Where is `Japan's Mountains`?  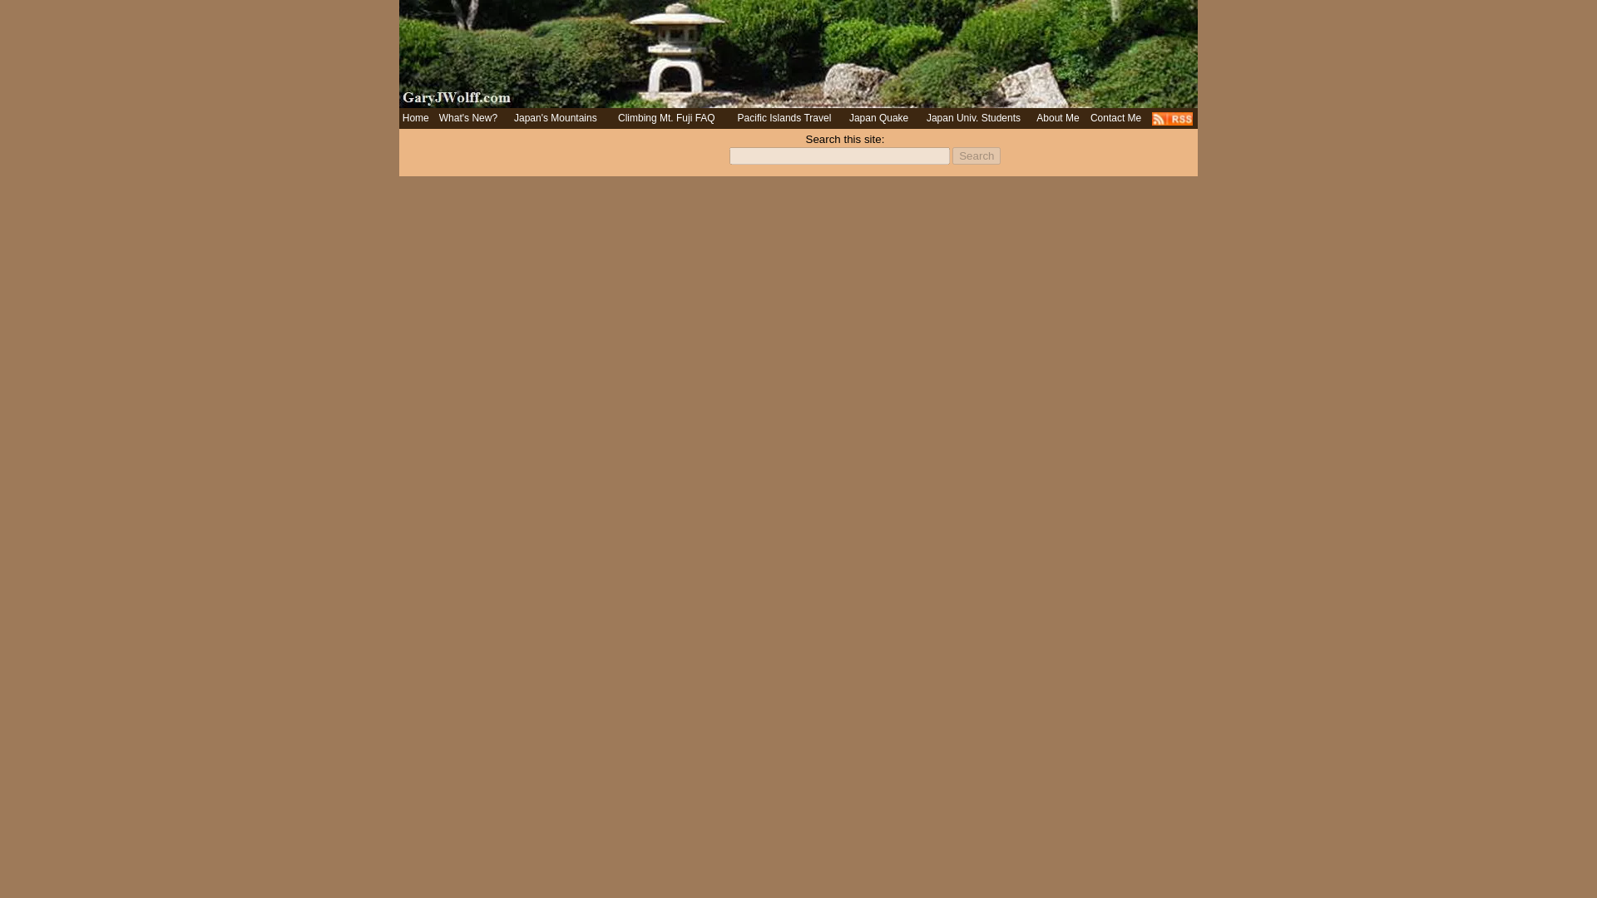
Japan's Mountains is located at coordinates (556, 118).